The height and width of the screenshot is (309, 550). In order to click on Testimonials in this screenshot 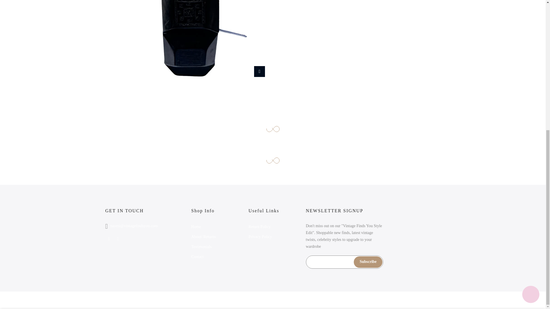, I will do `click(202, 247)`.